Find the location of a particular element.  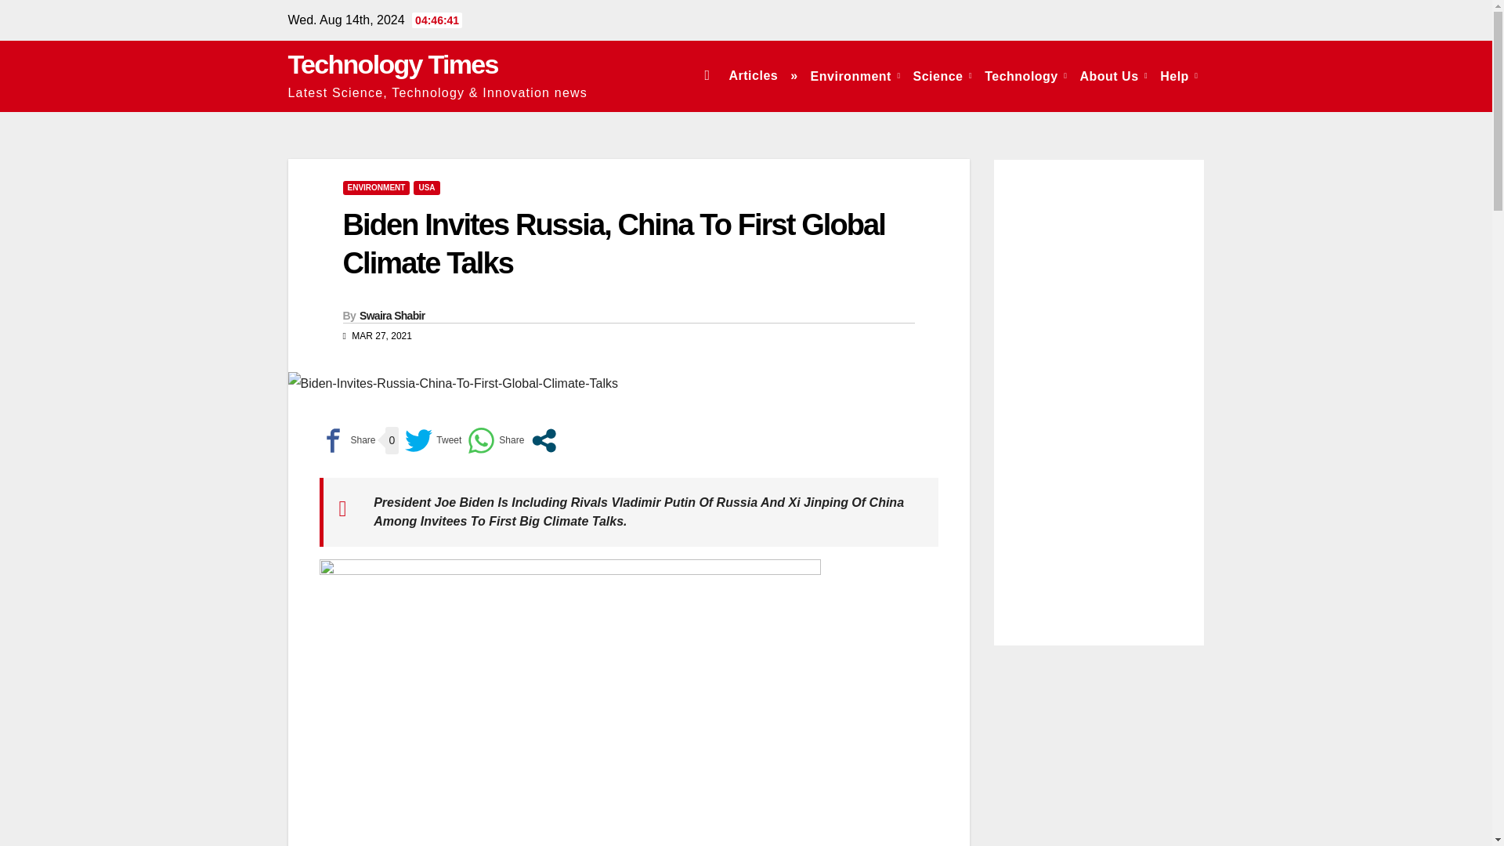

About Us is located at coordinates (1113, 75).